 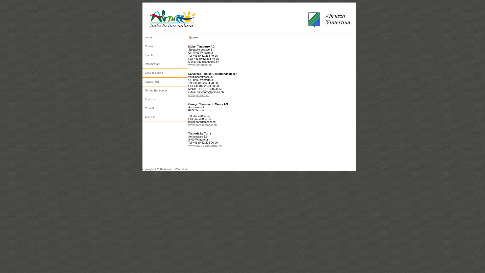 I want to click on home, so click(x=165, y=38).